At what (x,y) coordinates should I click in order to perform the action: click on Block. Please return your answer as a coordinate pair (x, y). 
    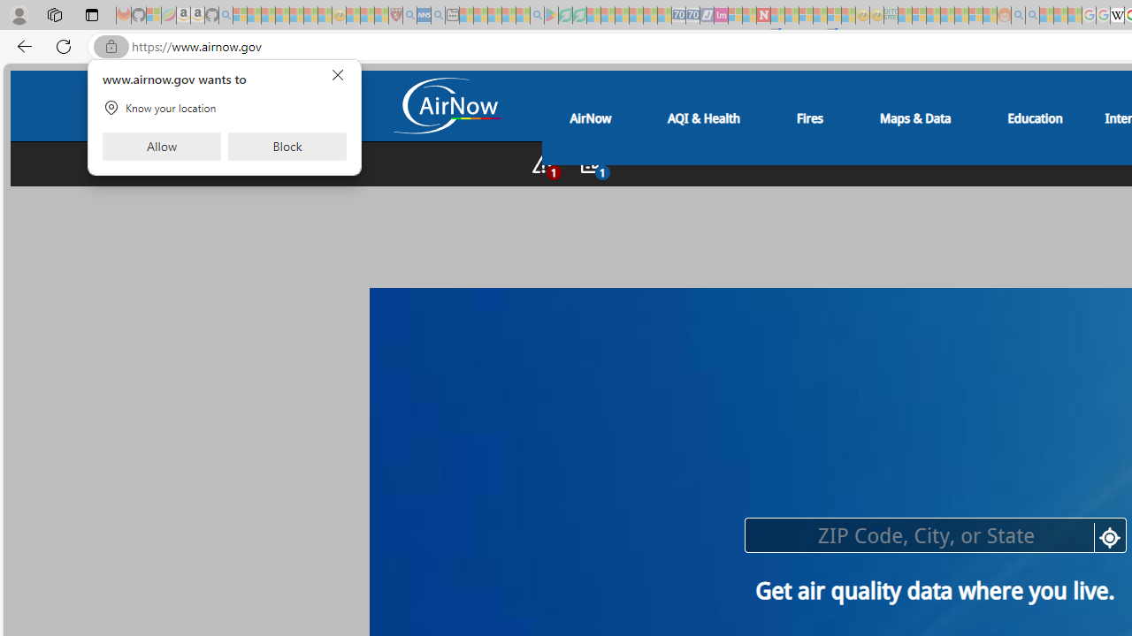
    Looking at the image, I should click on (287, 147).